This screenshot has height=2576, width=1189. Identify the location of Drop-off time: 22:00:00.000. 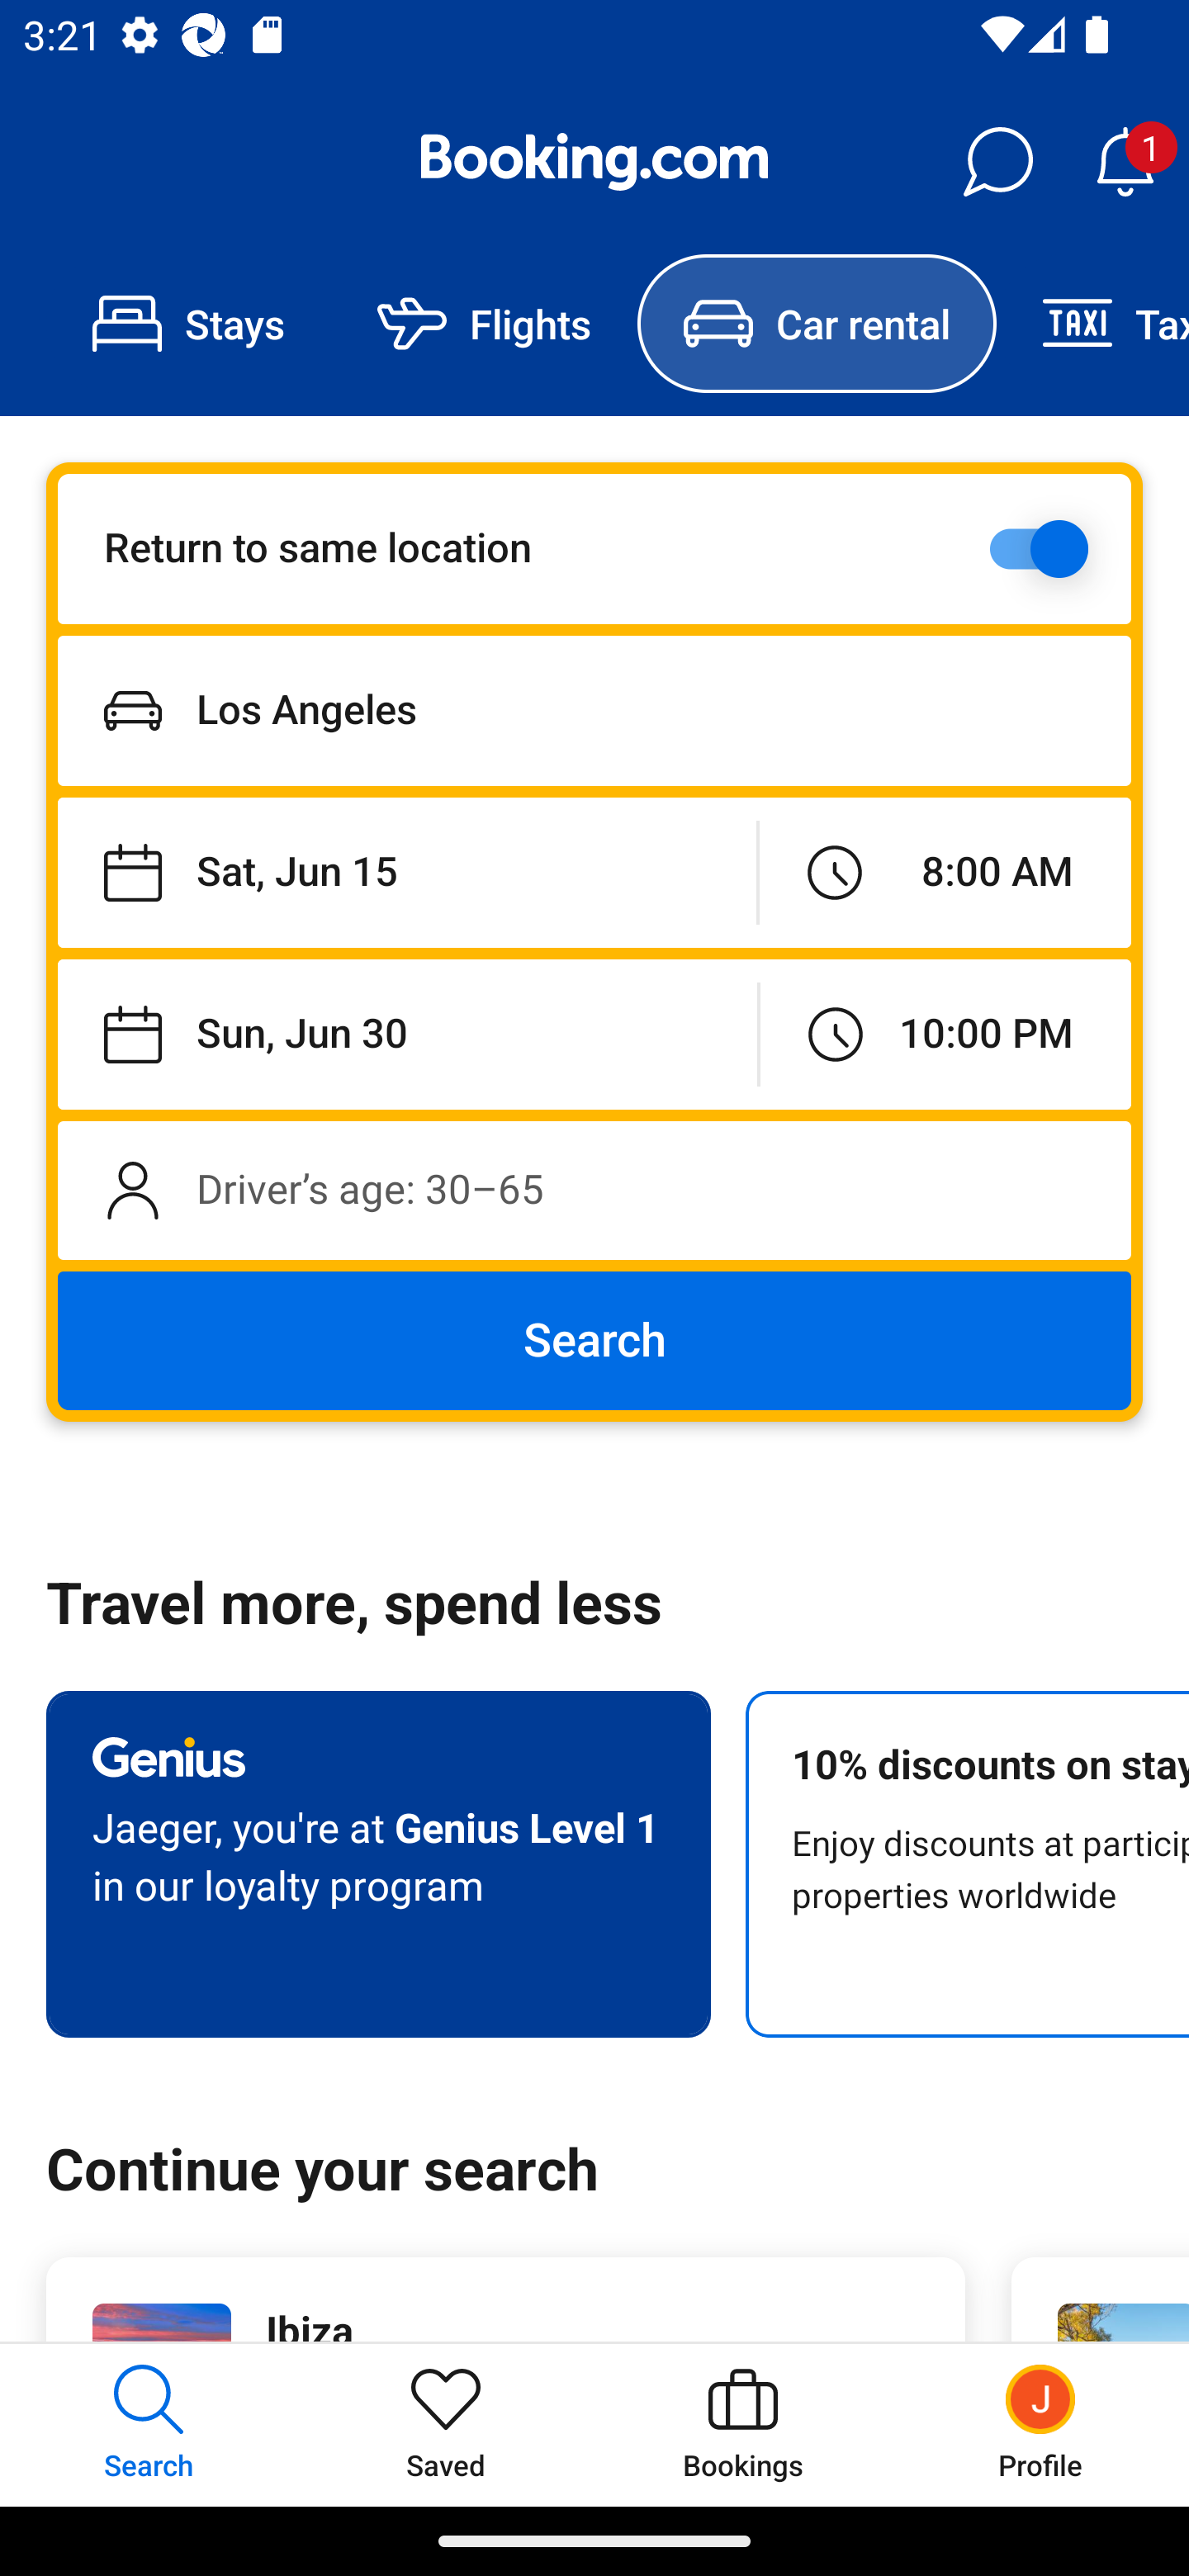
(945, 1034).